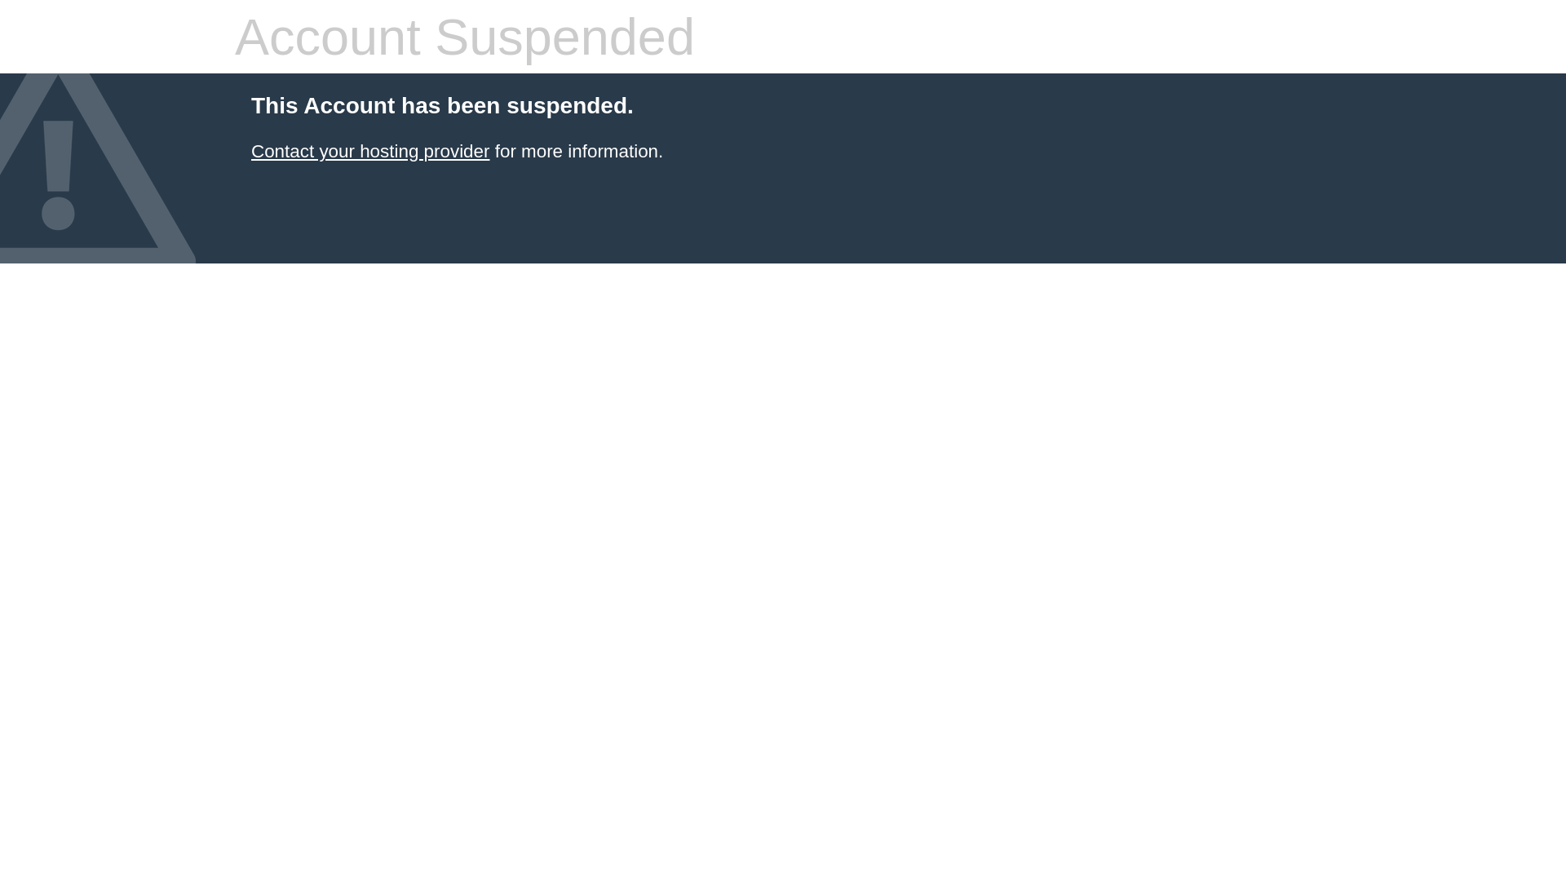 The width and height of the screenshot is (1566, 881). I want to click on Contact your hosting provider, so click(370, 152).